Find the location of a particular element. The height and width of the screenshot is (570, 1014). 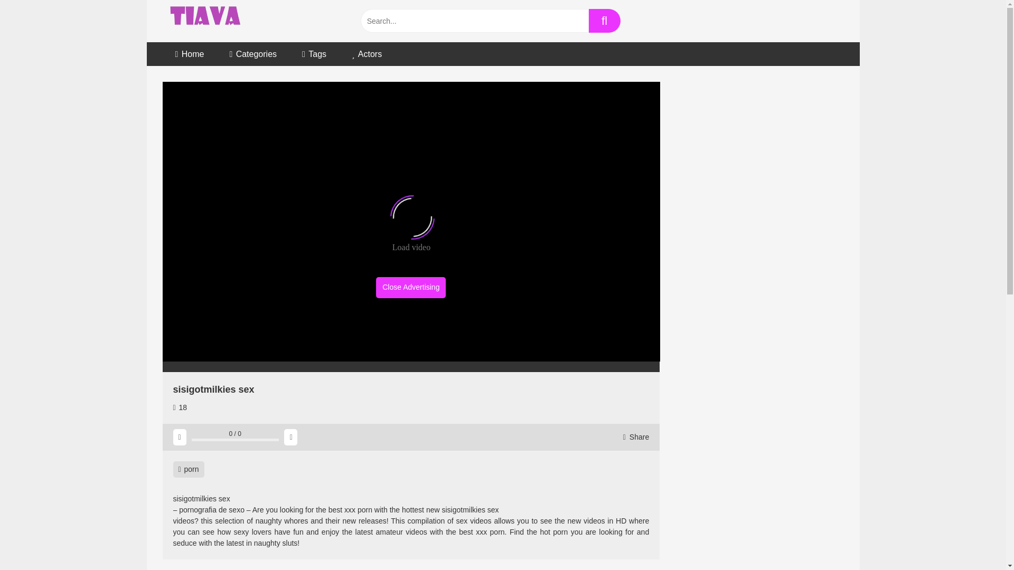

Close Advertising is located at coordinates (411, 287).